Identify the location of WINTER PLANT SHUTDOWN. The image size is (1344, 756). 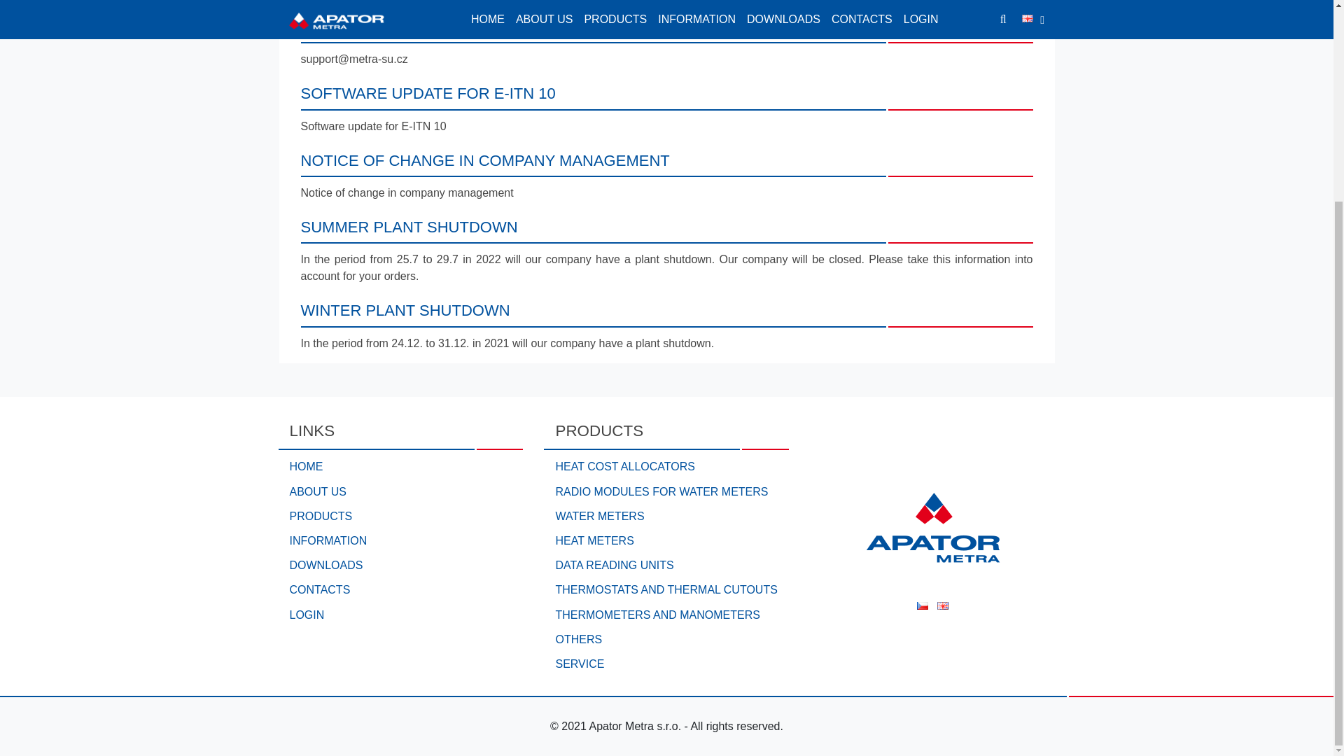
(406, 309).